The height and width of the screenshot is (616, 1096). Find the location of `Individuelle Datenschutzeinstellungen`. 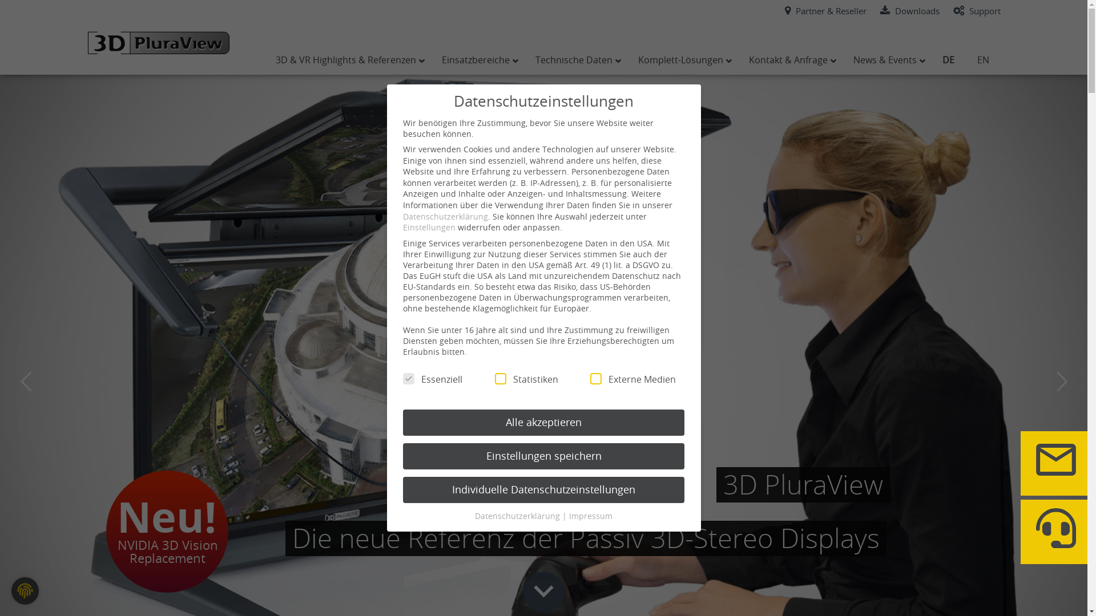

Individuelle Datenschutzeinstellungen is located at coordinates (543, 490).